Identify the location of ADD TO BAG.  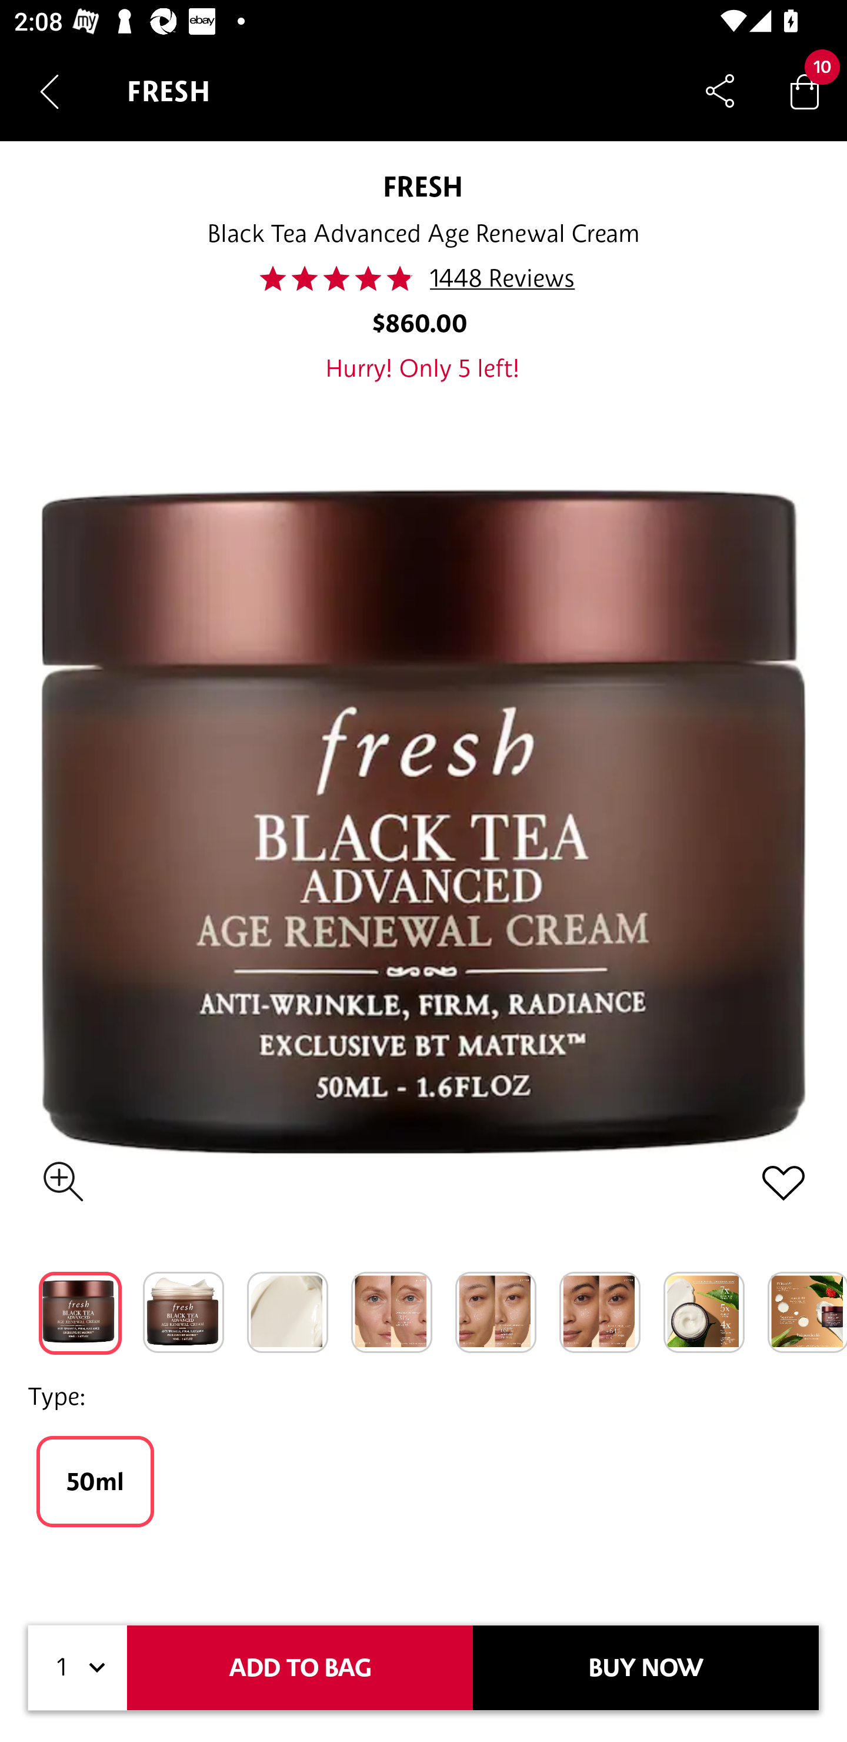
(300, 1668).